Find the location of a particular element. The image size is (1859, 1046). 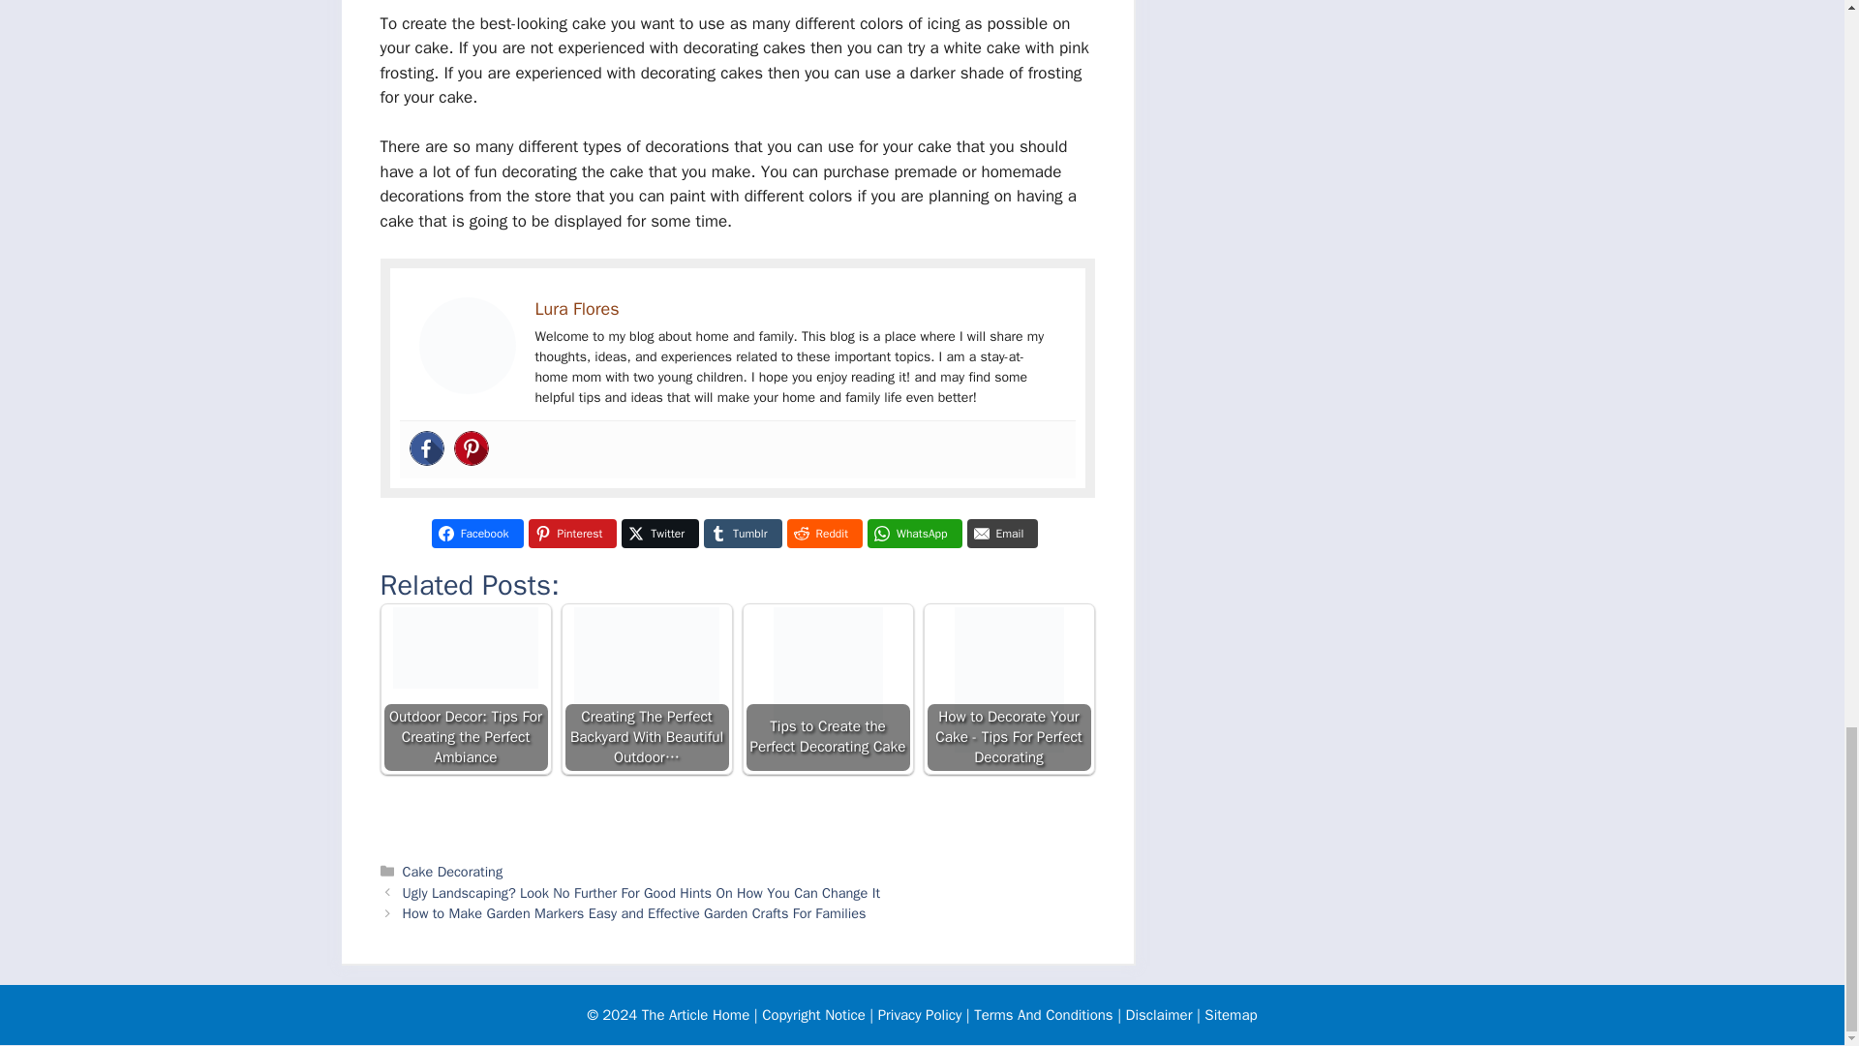

Share on Email is located at coordinates (1003, 533).